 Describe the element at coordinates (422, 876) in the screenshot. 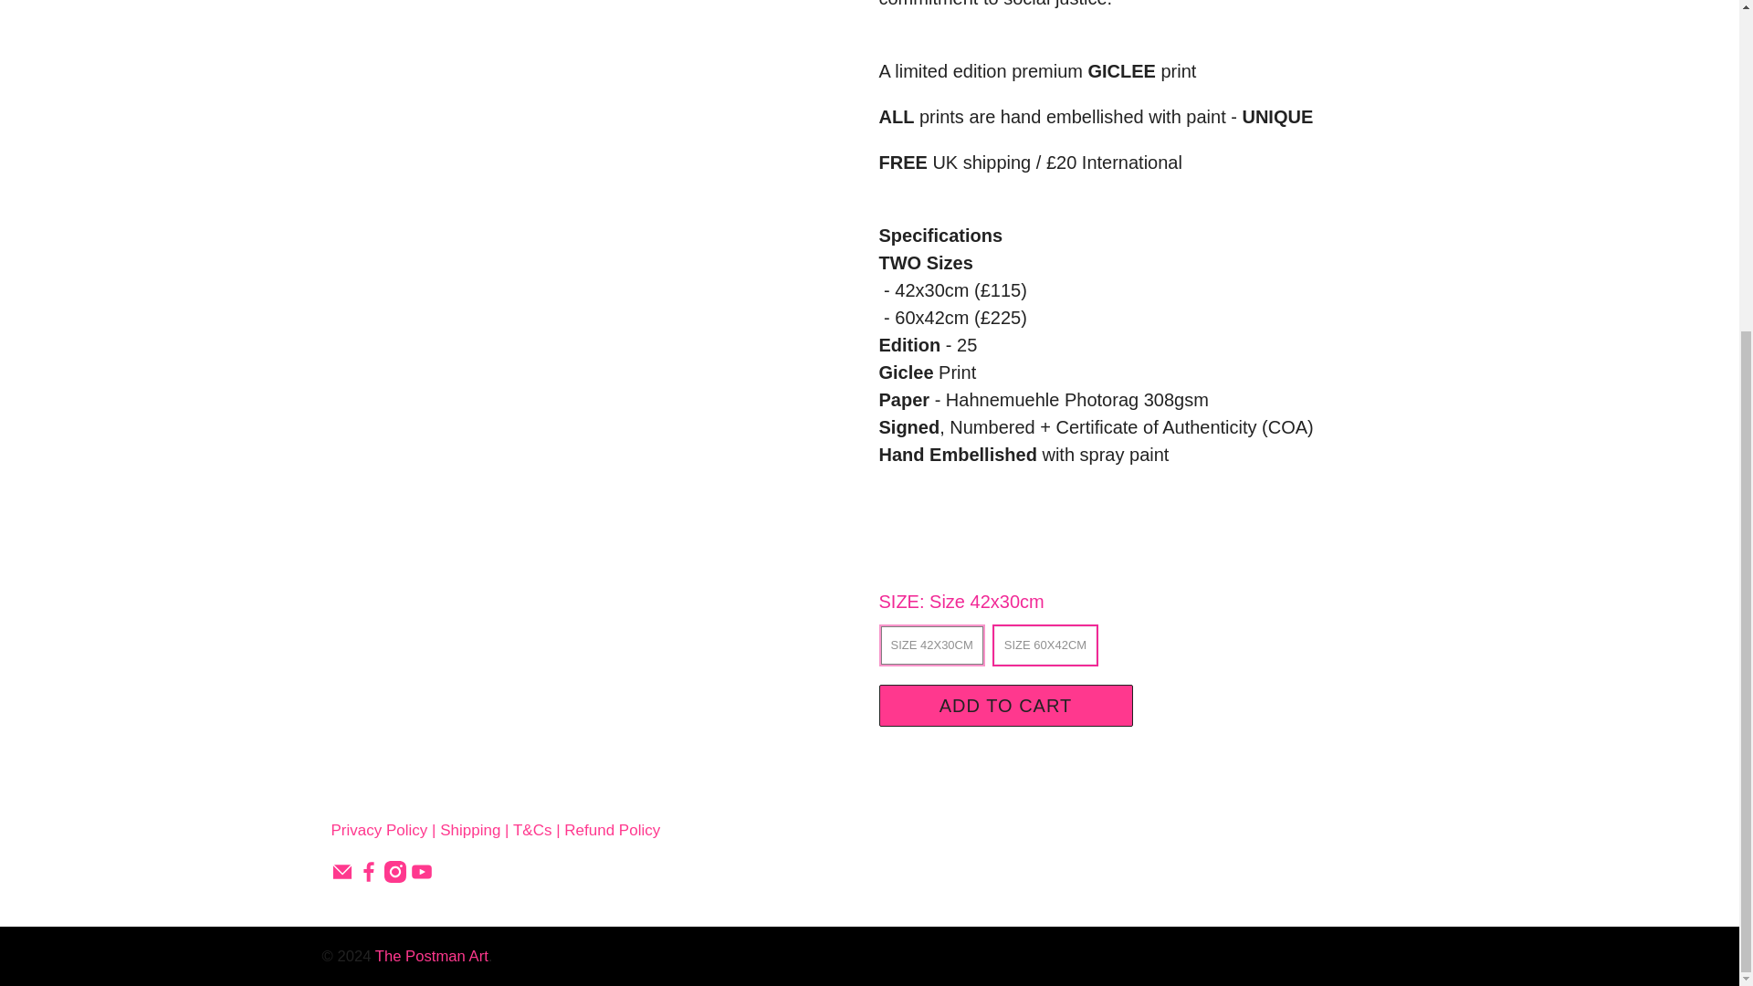

I see `The Postman Art on YouTube` at that location.